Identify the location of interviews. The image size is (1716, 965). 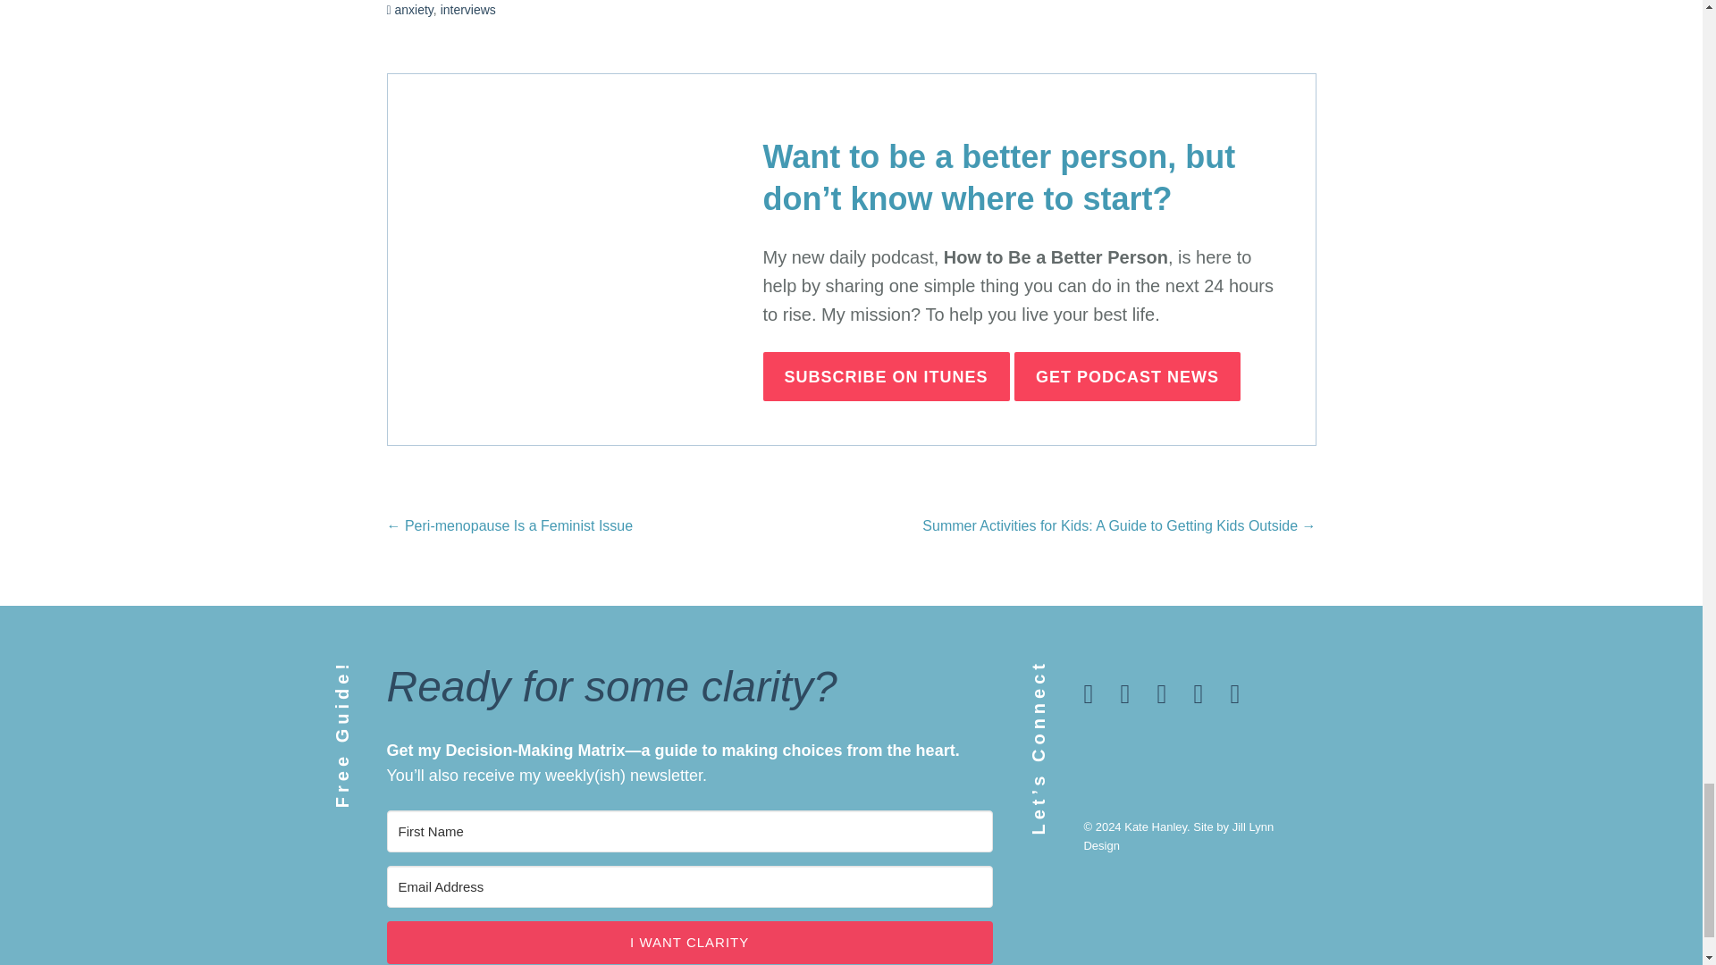
(468, 10).